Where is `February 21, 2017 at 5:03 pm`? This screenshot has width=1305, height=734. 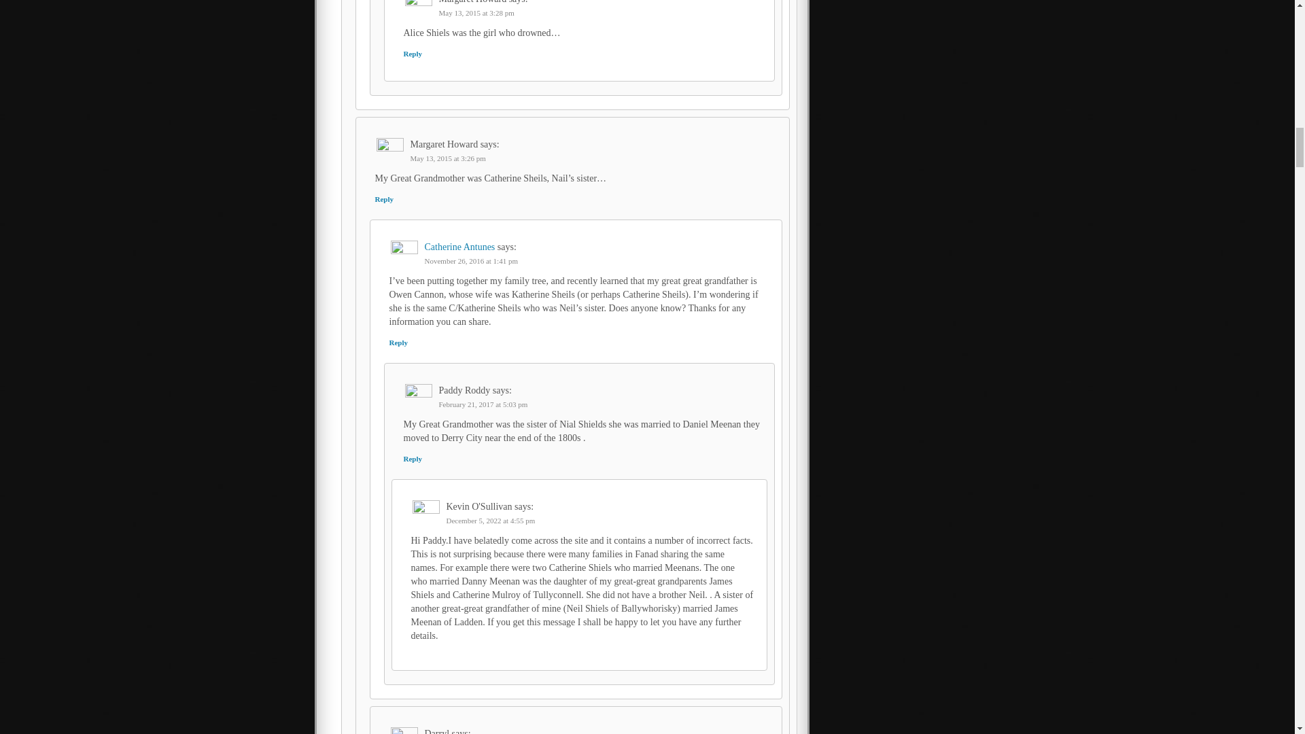
February 21, 2017 at 5:03 pm is located at coordinates (483, 404).